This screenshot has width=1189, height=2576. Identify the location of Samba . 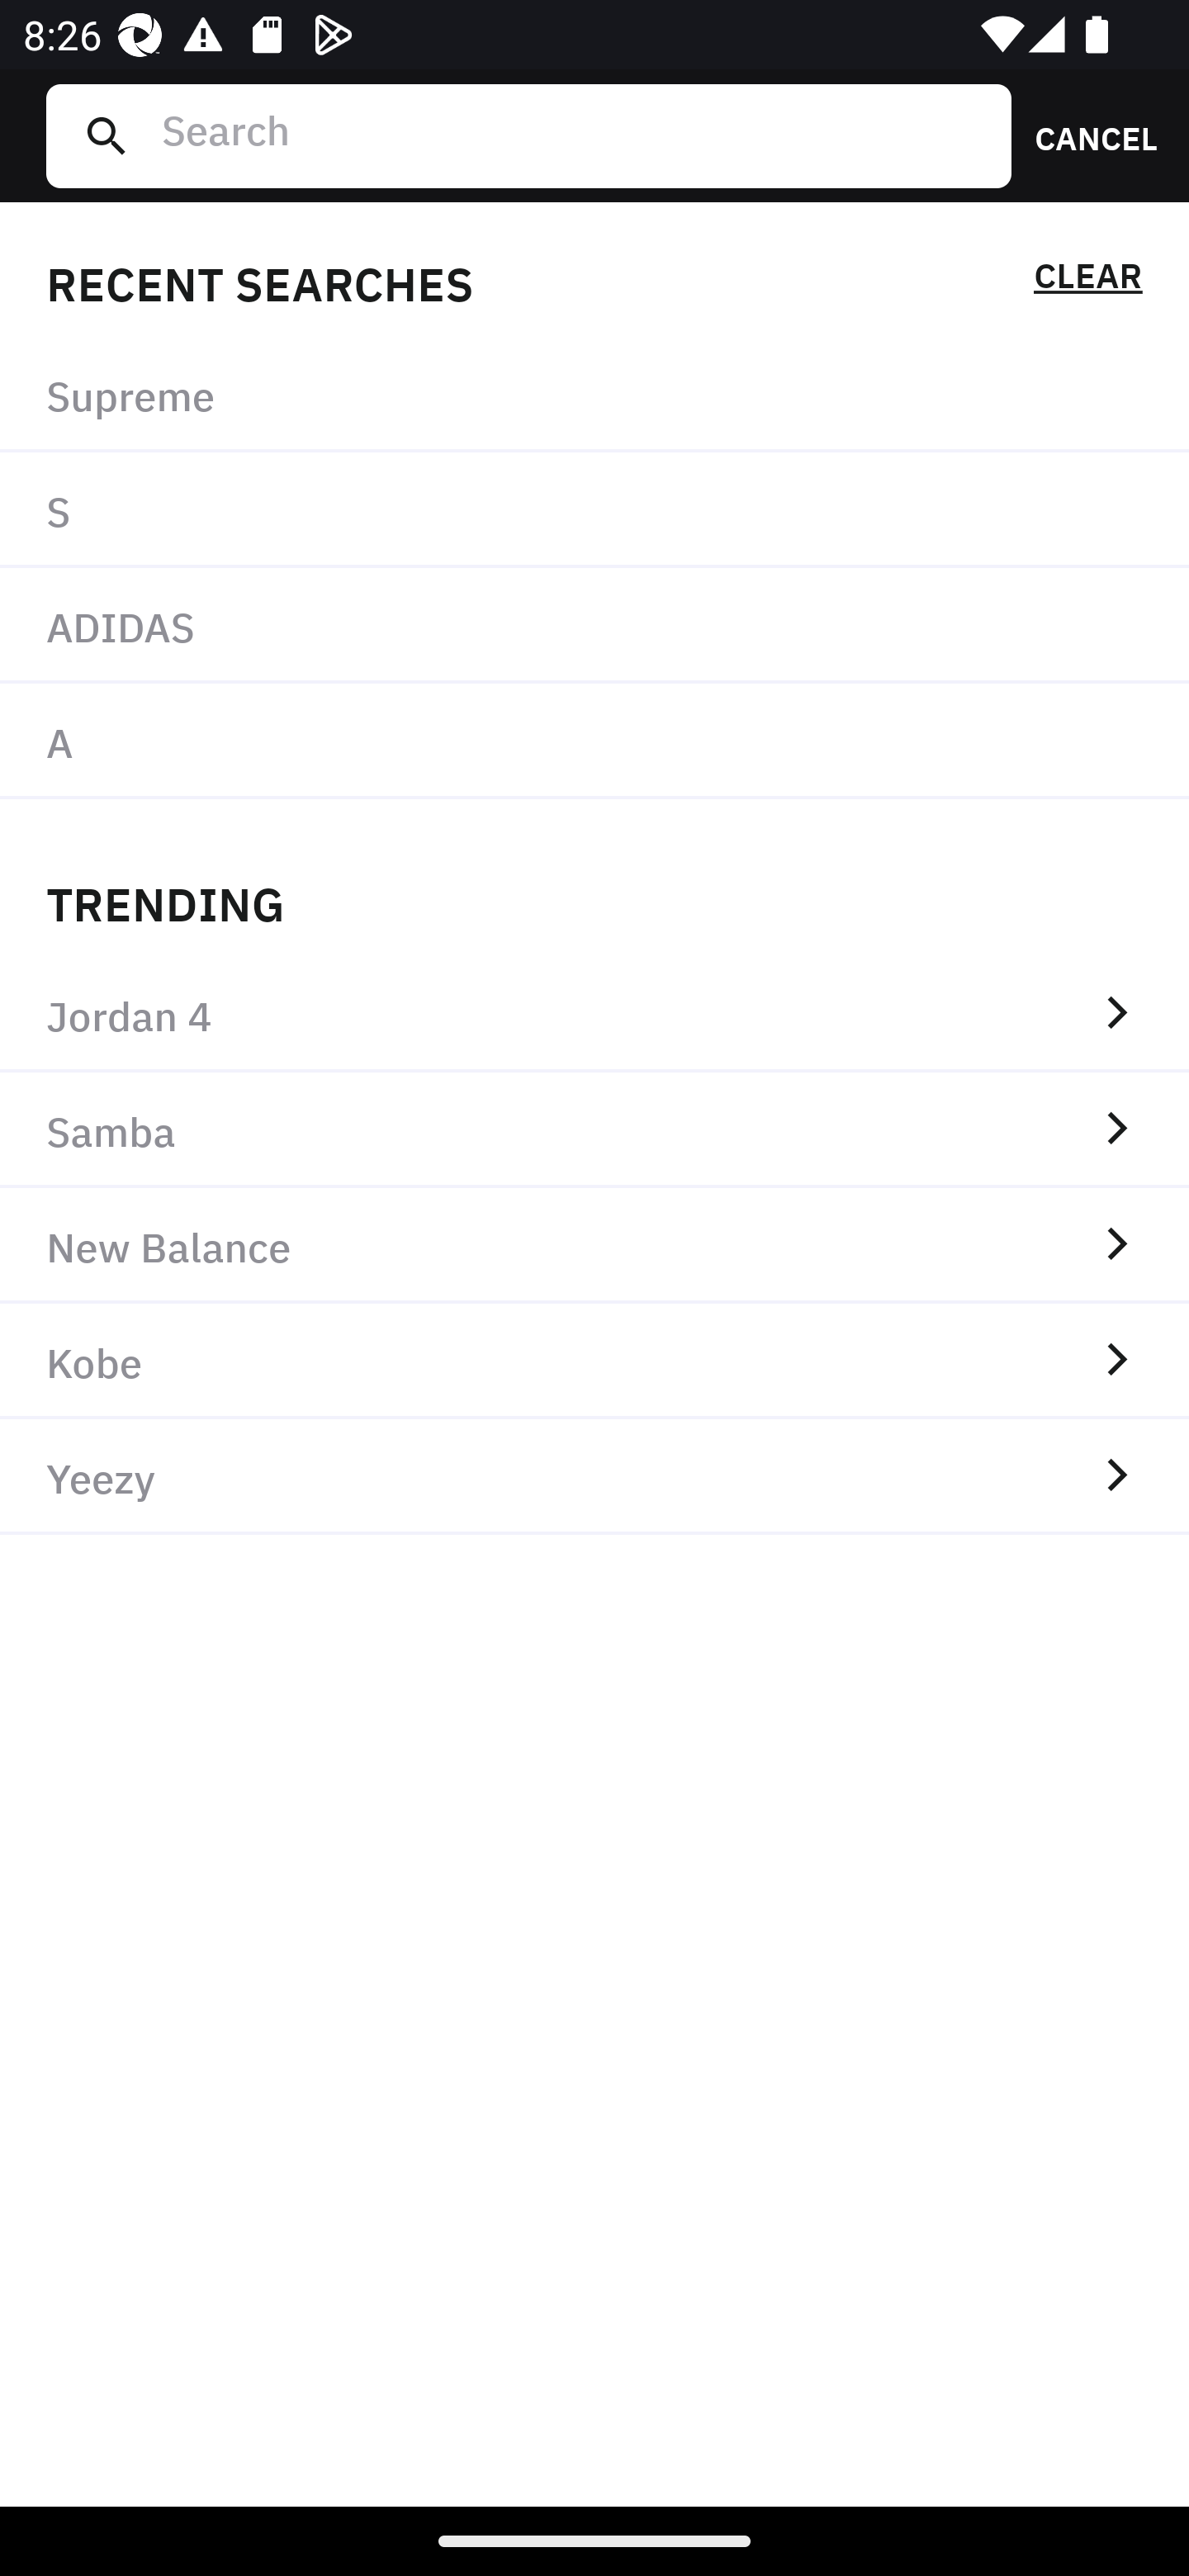
(594, 1129).